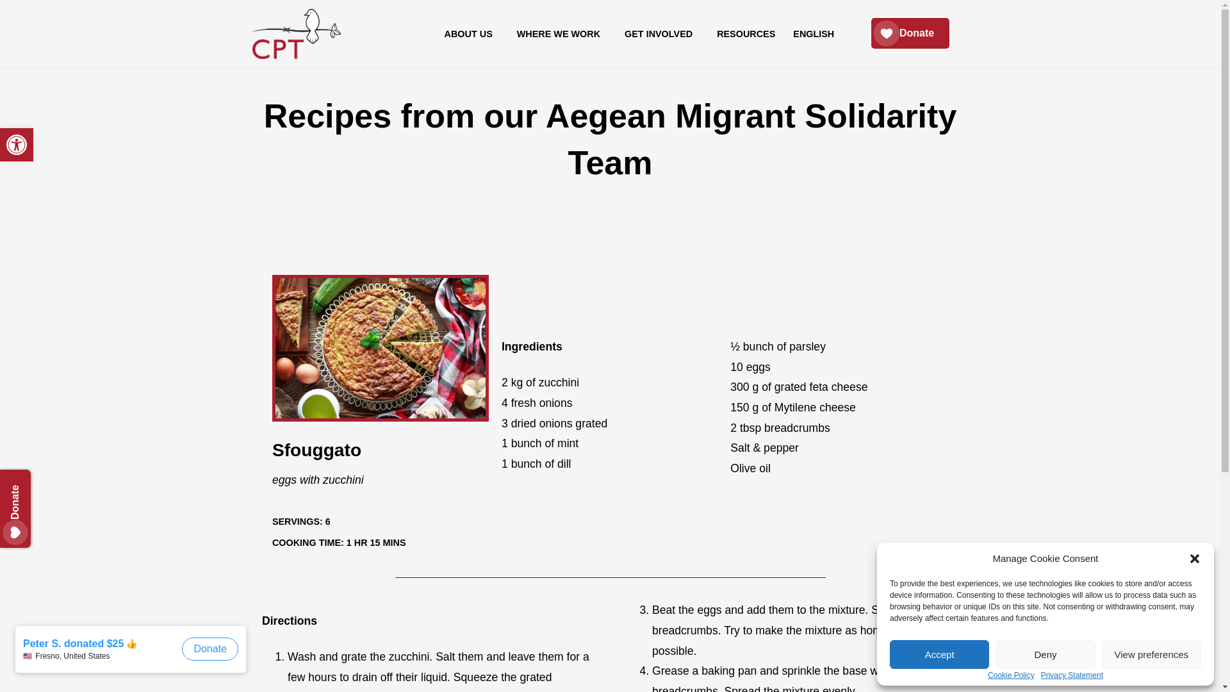  I want to click on Accept, so click(17, 144).